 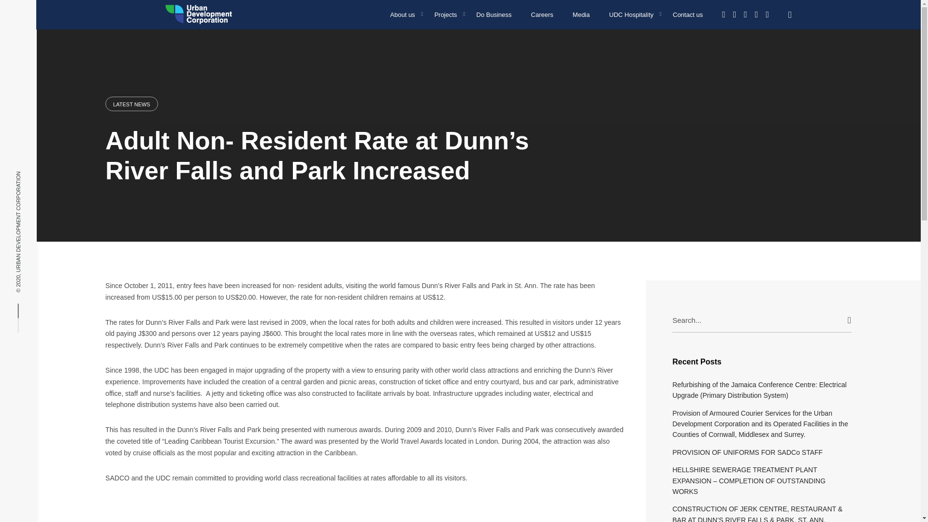 What do you see at coordinates (581, 14) in the screenshot?
I see `Media` at bounding box center [581, 14].